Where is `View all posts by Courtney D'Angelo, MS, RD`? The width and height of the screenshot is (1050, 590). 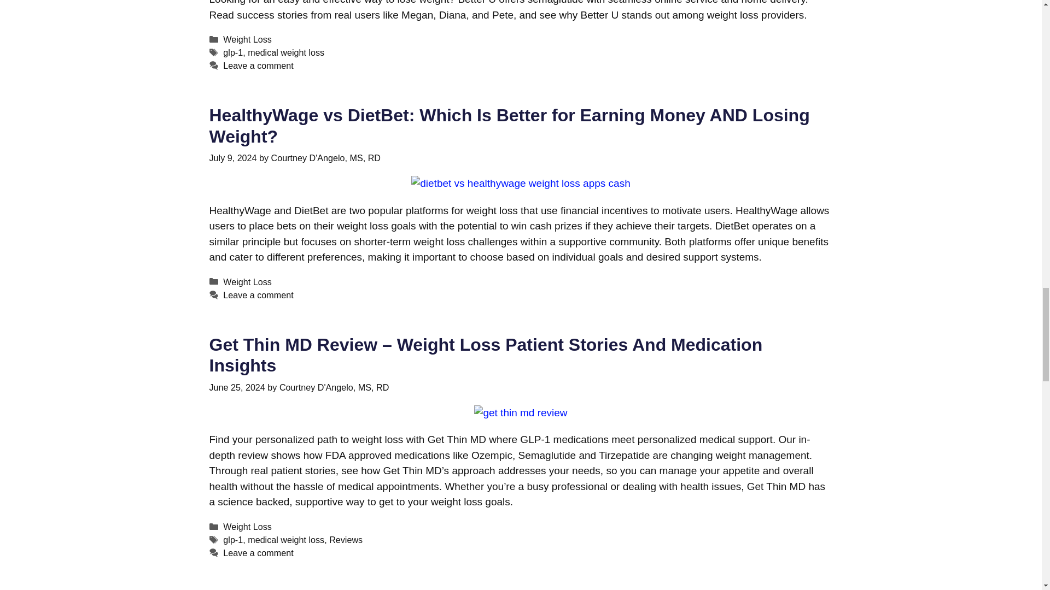
View all posts by Courtney D'Angelo, MS, RD is located at coordinates (325, 157).